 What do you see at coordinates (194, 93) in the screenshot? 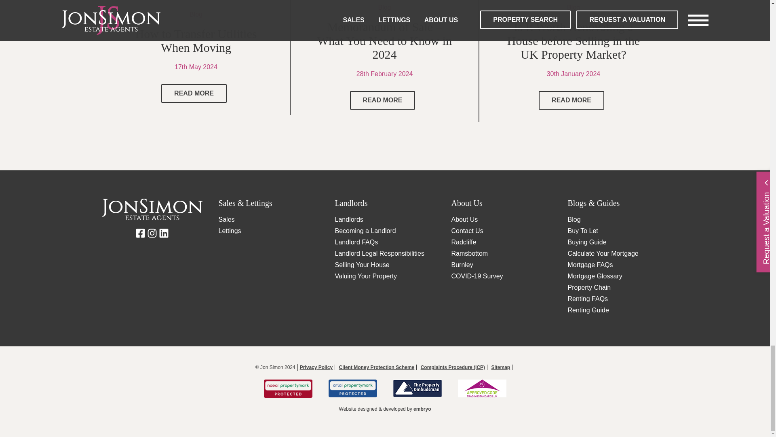
I see `How to Transfer Utilities When Moving` at bounding box center [194, 93].